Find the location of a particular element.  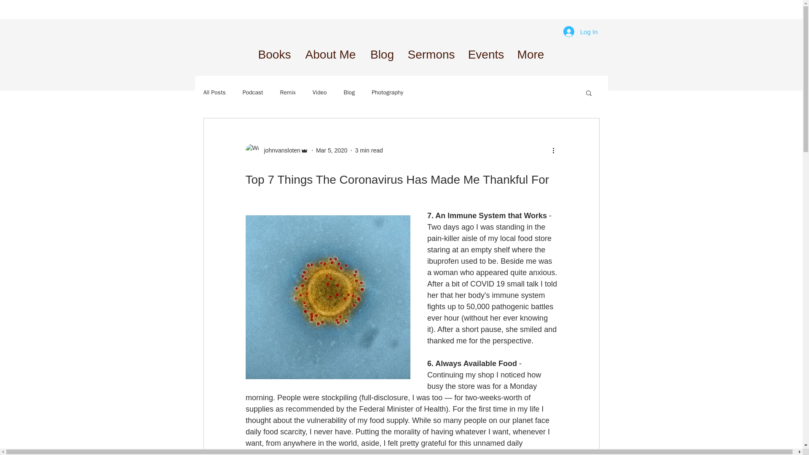

Log In is located at coordinates (580, 31).